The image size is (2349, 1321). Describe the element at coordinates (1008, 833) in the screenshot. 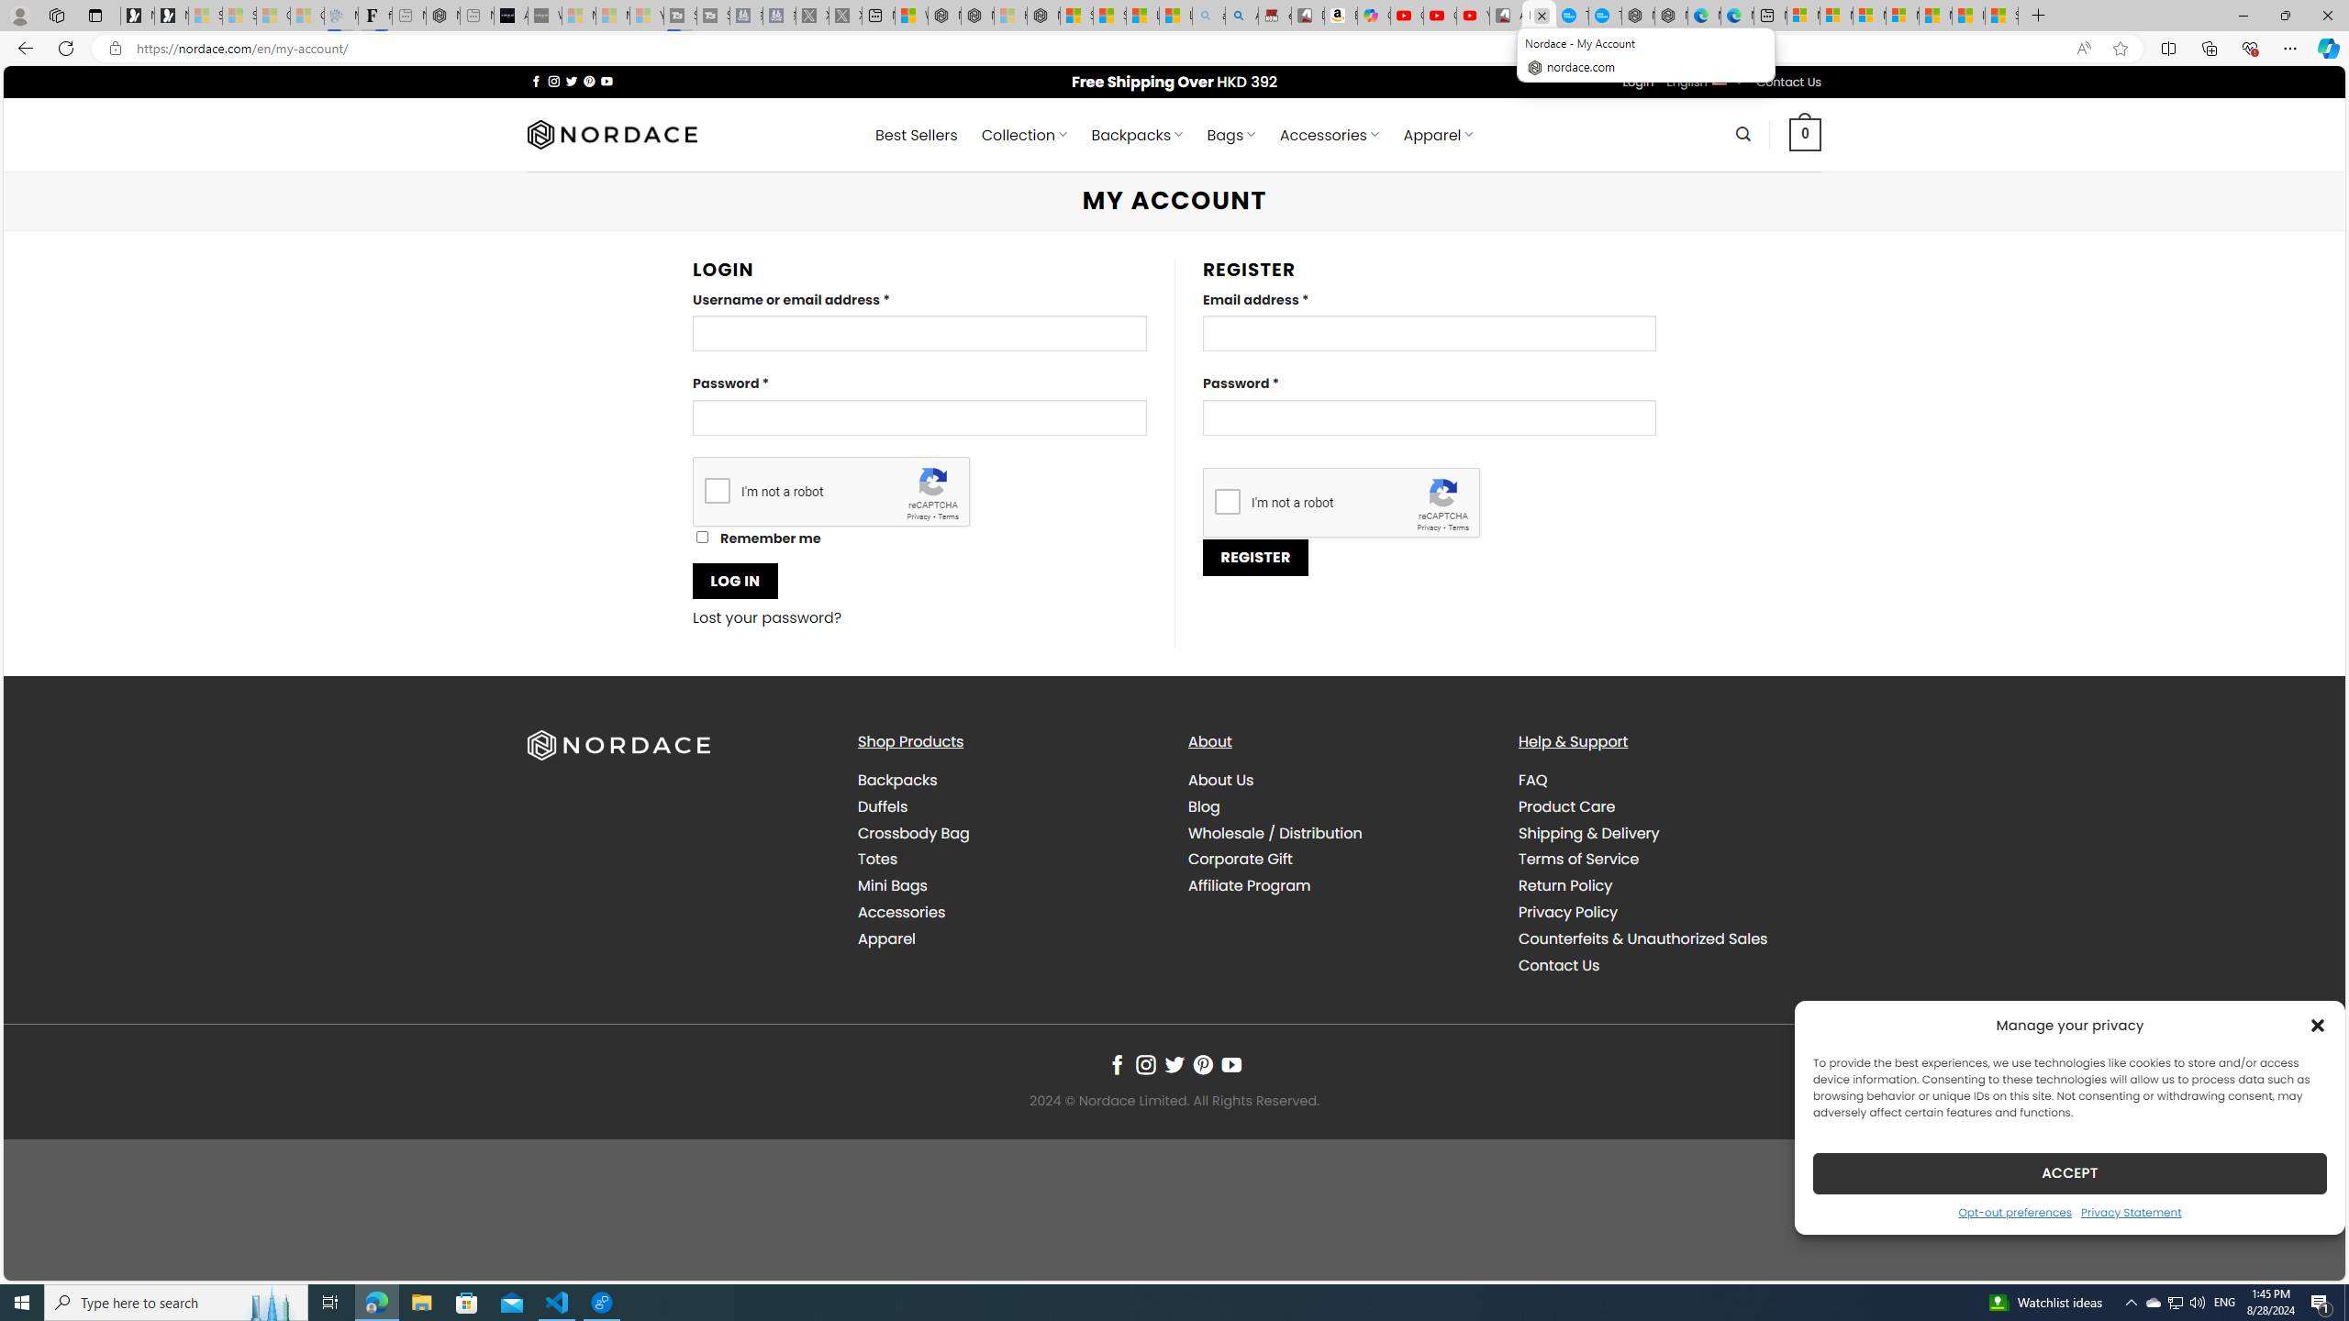

I see `Crossbody Bag` at that location.